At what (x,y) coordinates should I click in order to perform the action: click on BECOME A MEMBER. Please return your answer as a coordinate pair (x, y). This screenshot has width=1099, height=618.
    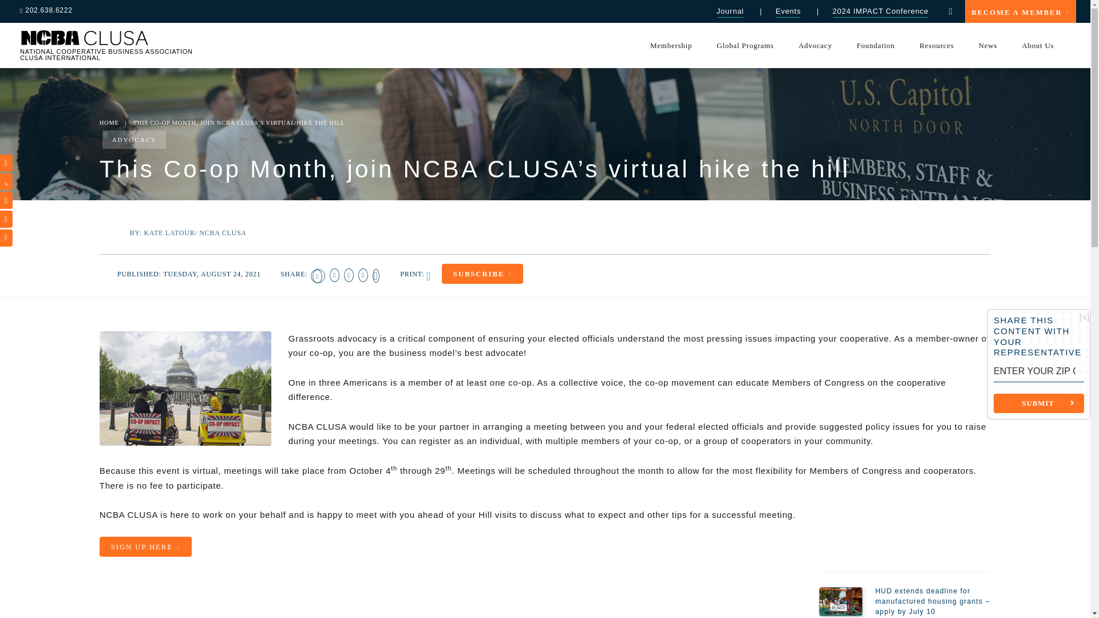
    Looking at the image, I should click on (1020, 11).